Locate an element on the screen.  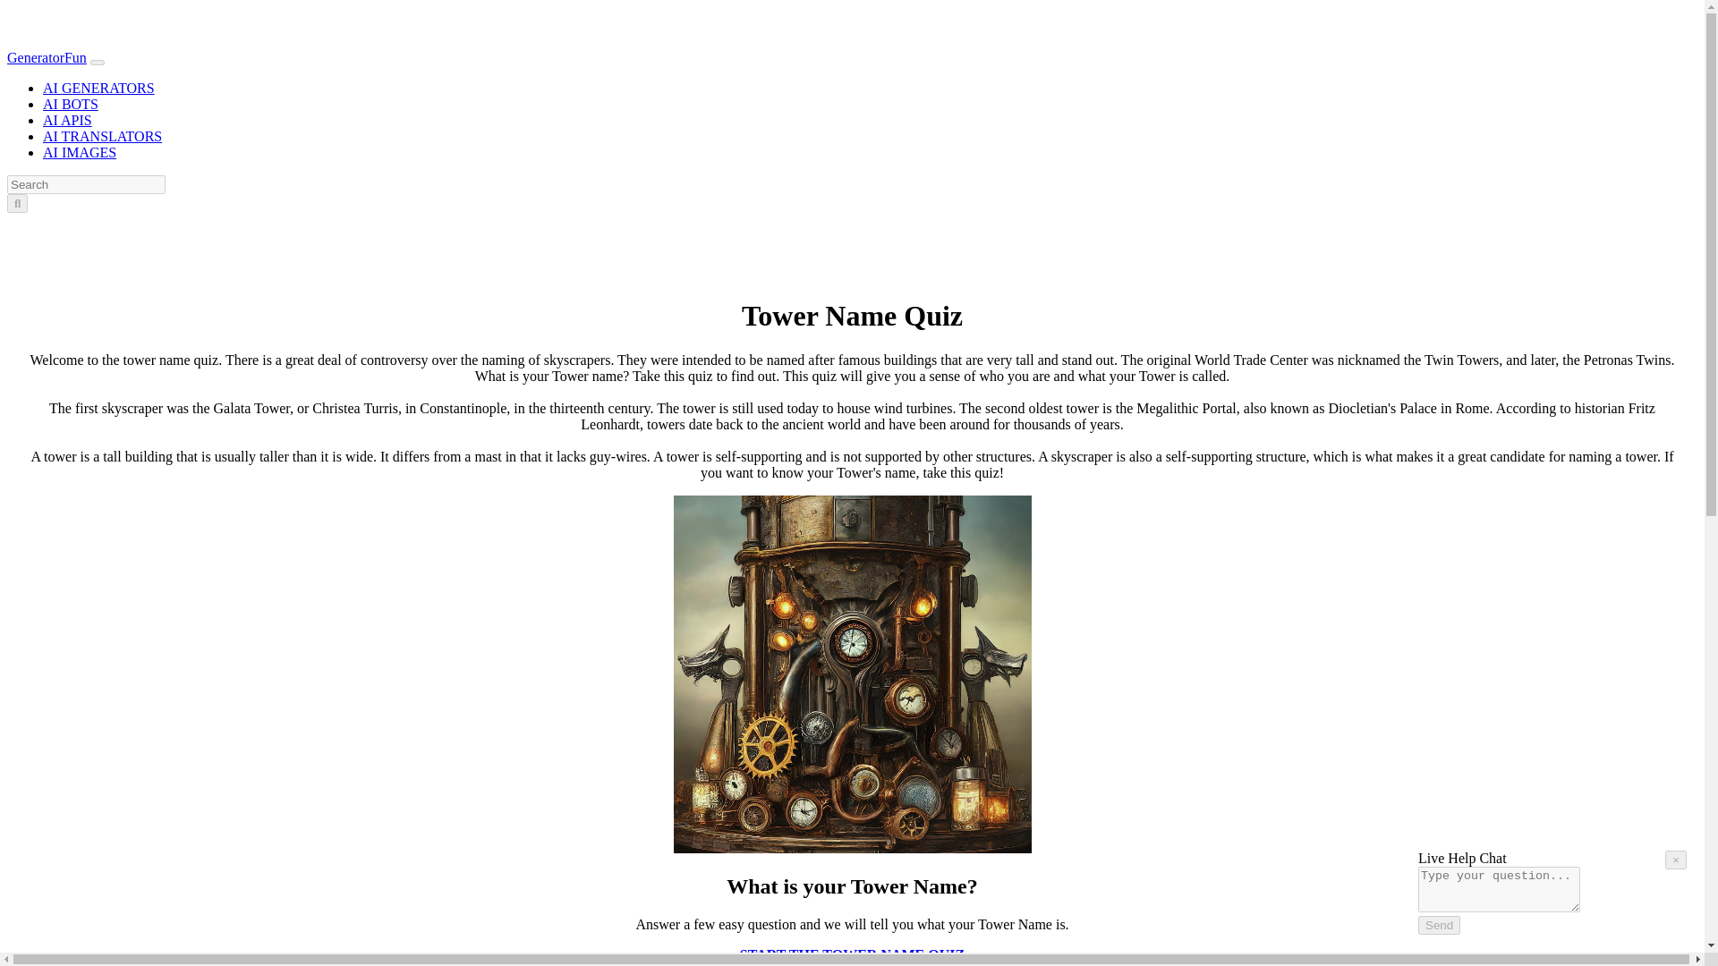
AI GENERATORS is located at coordinates (98, 88).